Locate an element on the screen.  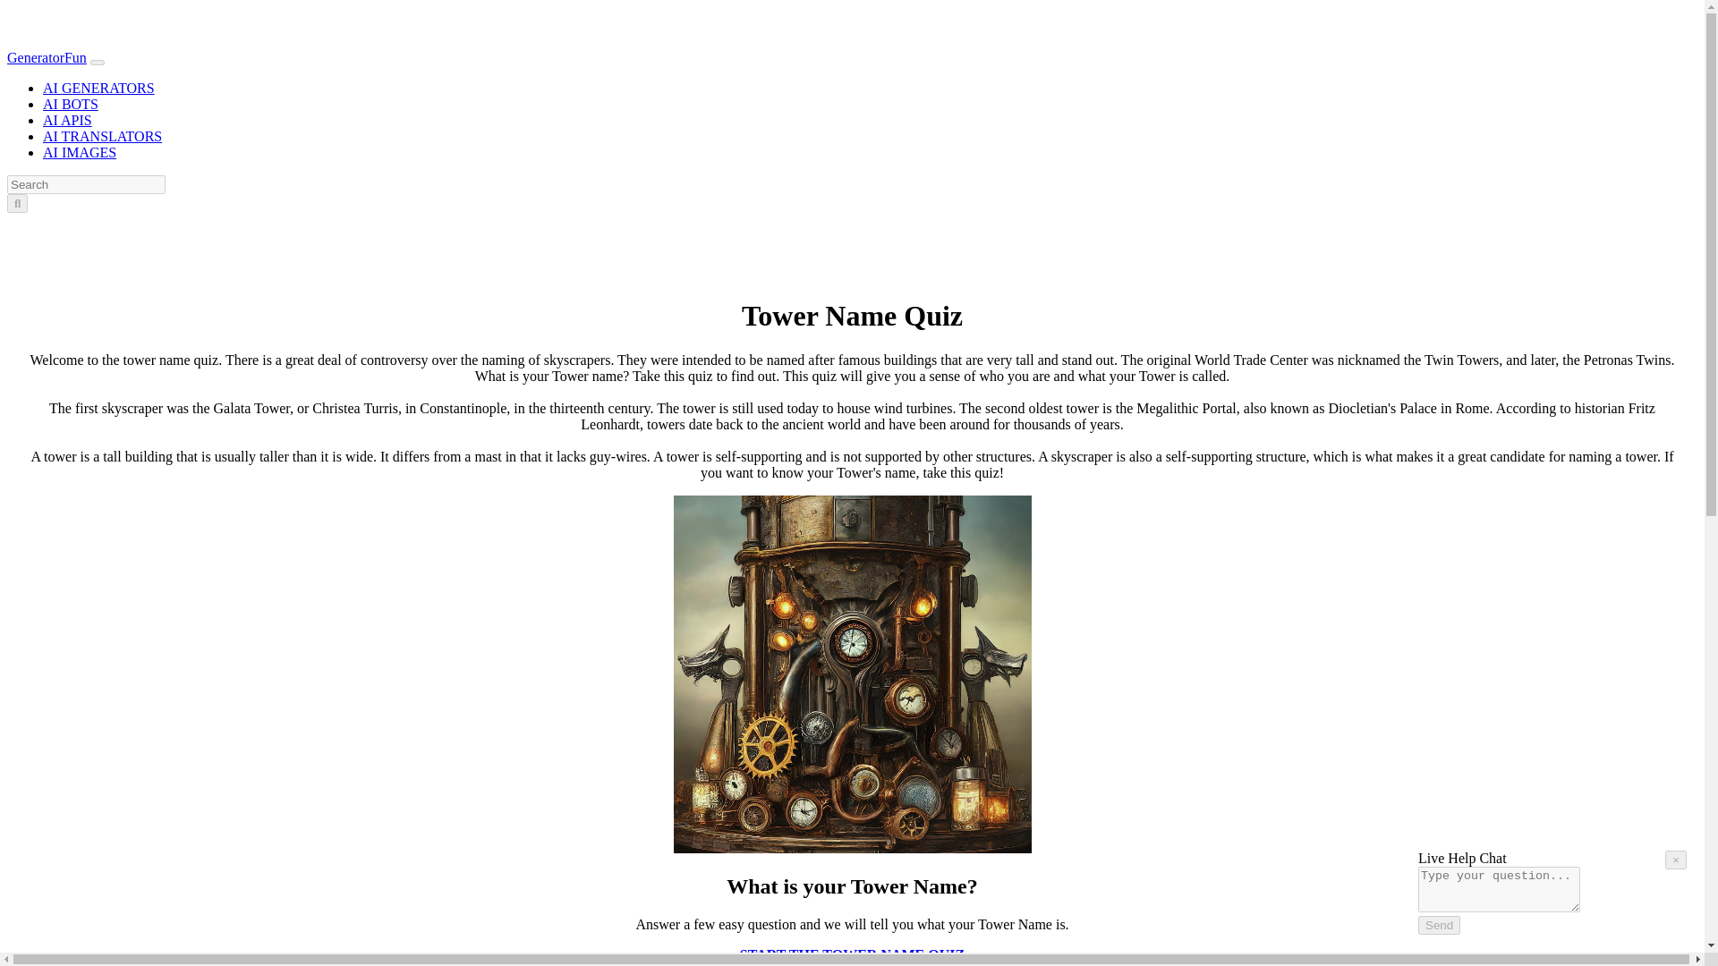
AI GENERATORS is located at coordinates (98, 88).